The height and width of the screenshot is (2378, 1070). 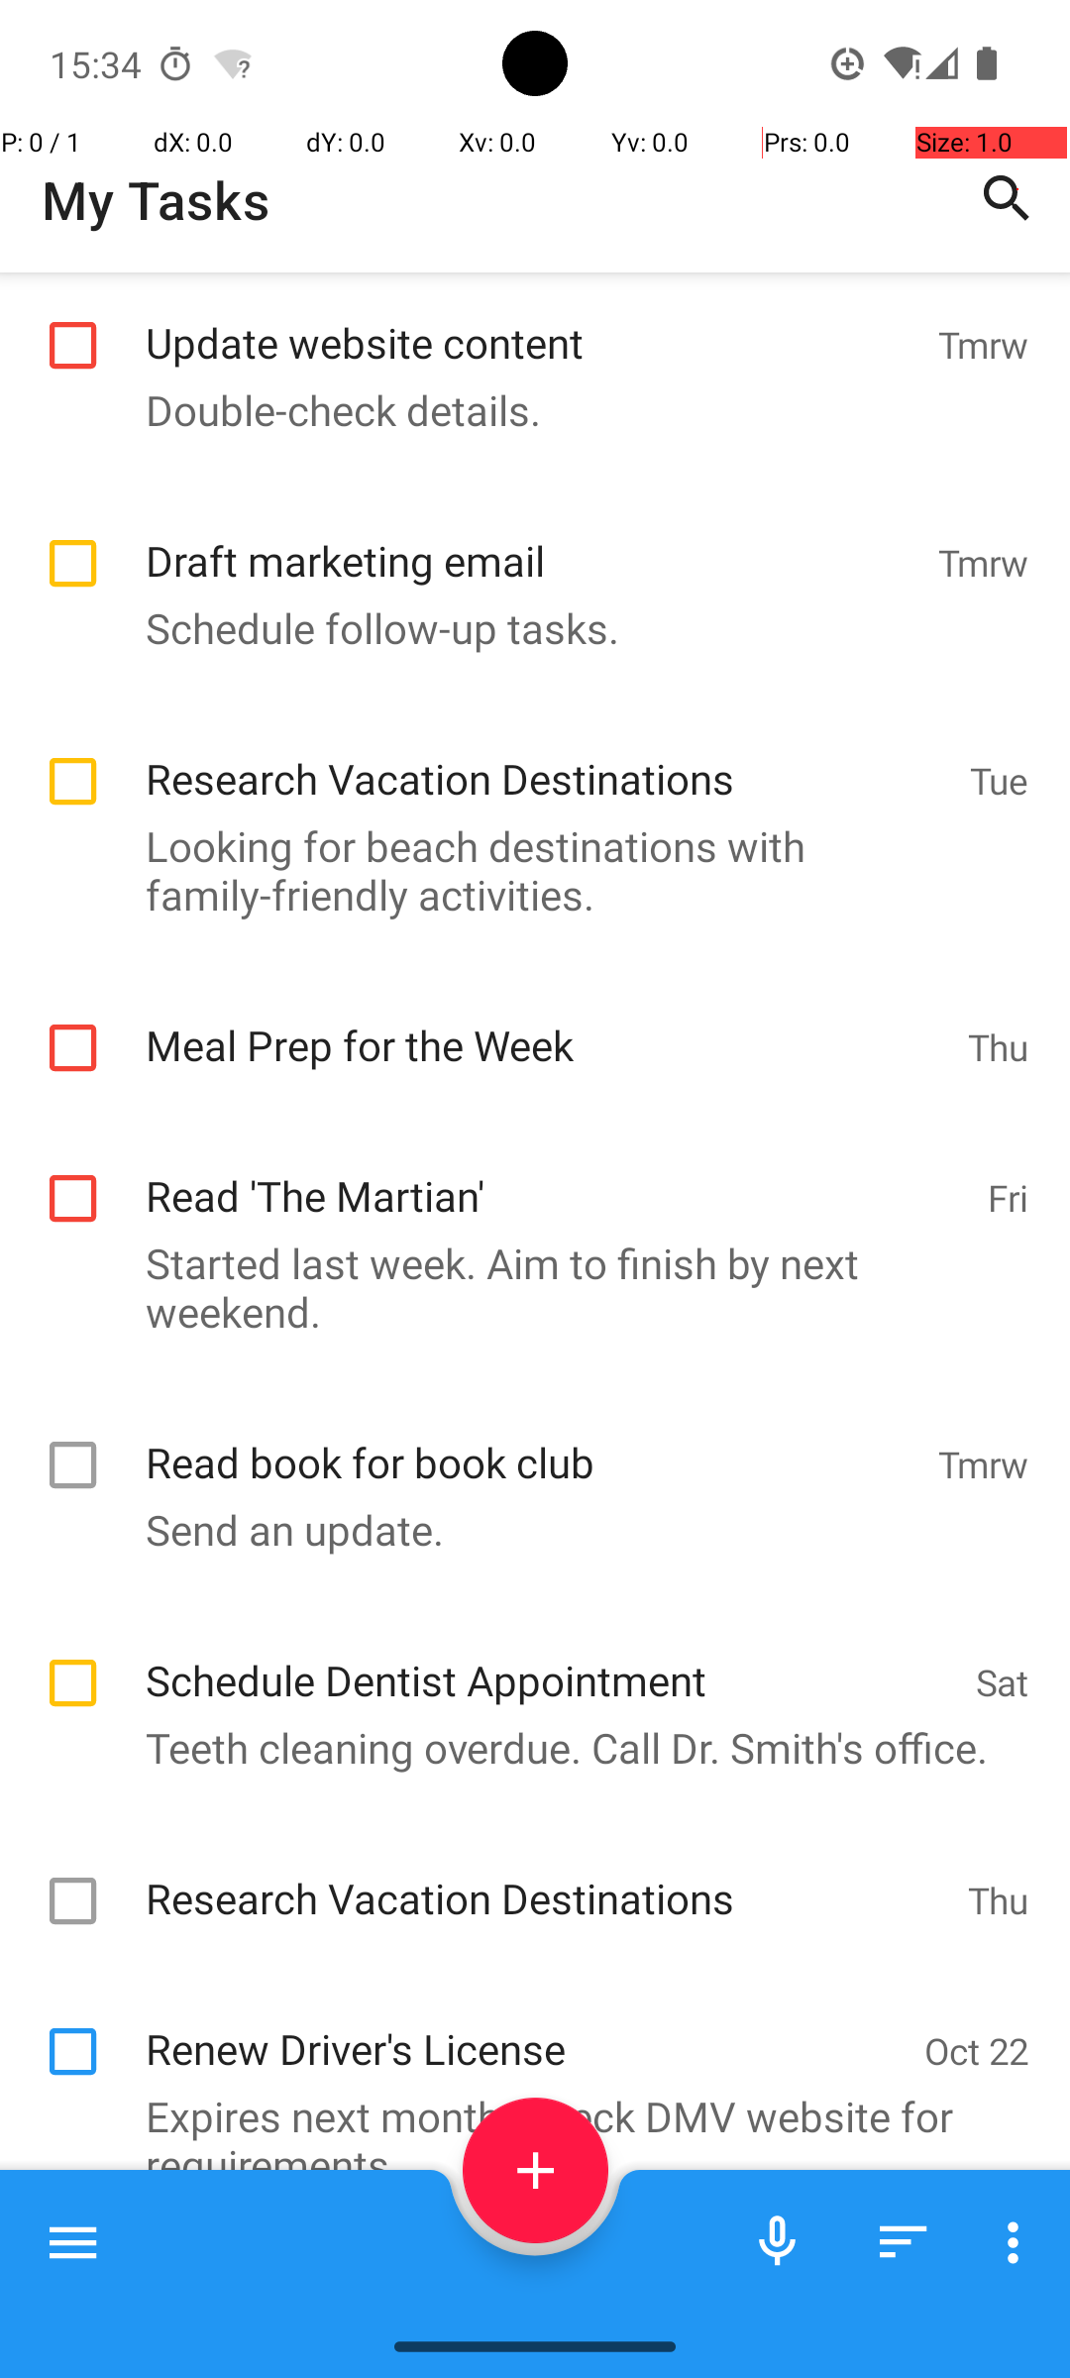 What do you see at coordinates (531, 1441) in the screenshot?
I see `Read book for book club` at bounding box center [531, 1441].